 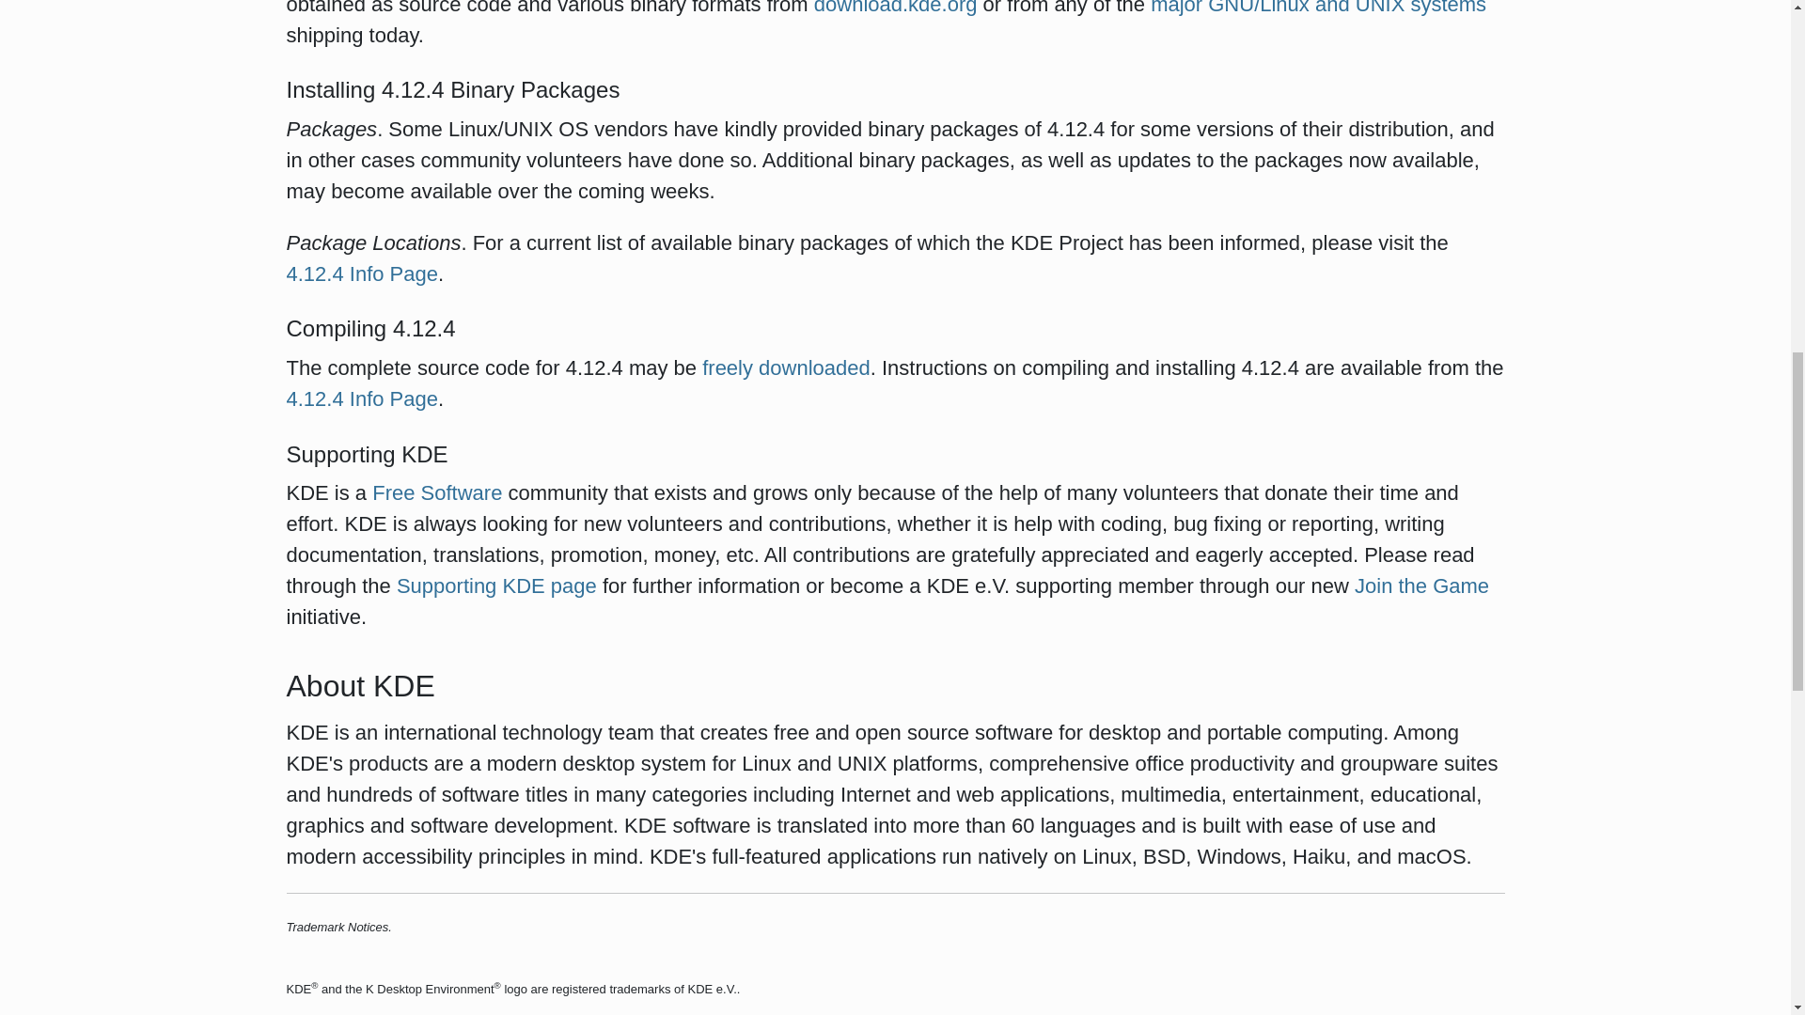 What do you see at coordinates (895, 8) in the screenshot?
I see `download.kde.org` at bounding box center [895, 8].